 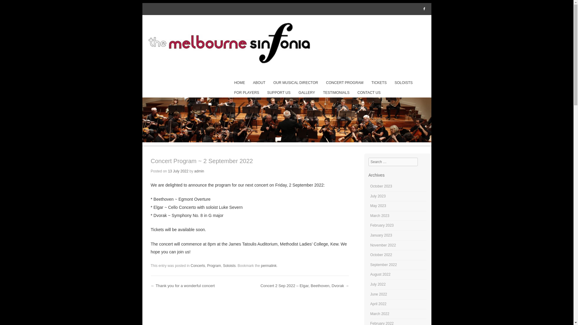 I want to click on June 2022, so click(x=379, y=294).